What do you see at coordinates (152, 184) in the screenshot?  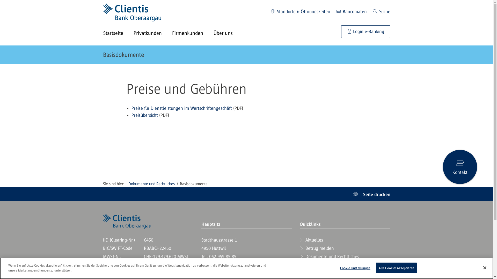 I see `Dokumente und Rechtliches` at bounding box center [152, 184].